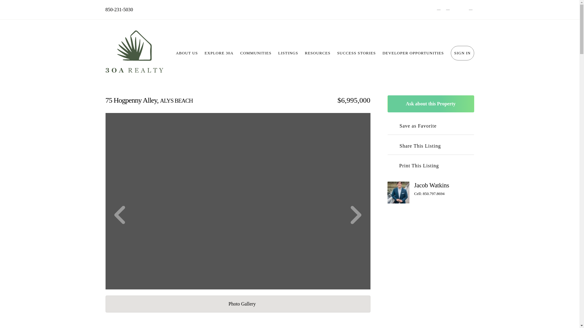 This screenshot has width=584, height=328. Describe the element at coordinates (256, 53) in the screenshot. I see `COMMUNITIES` at that location.